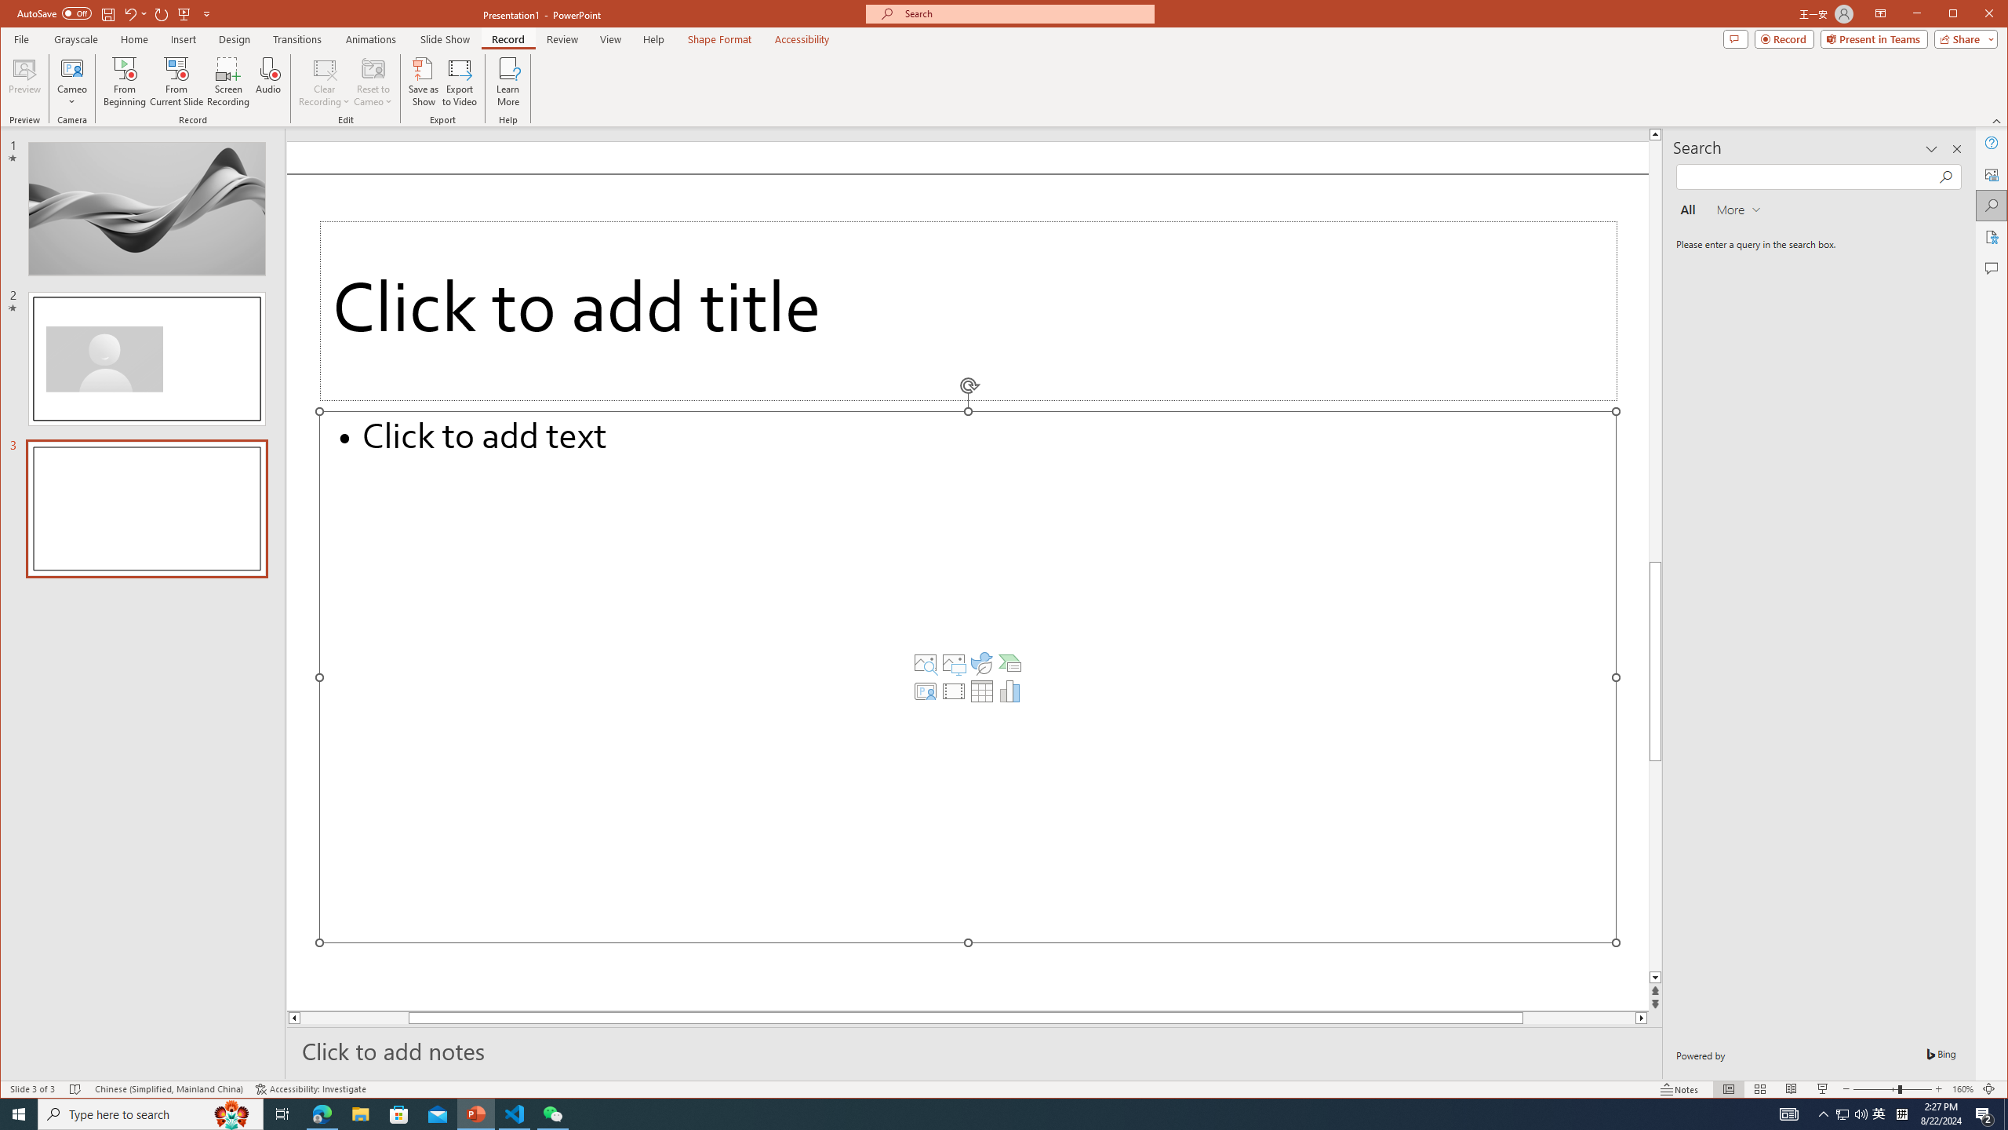 The width and height of the screenshot is (2008, 1130). I want to click on Comments, so click(976, 1114).